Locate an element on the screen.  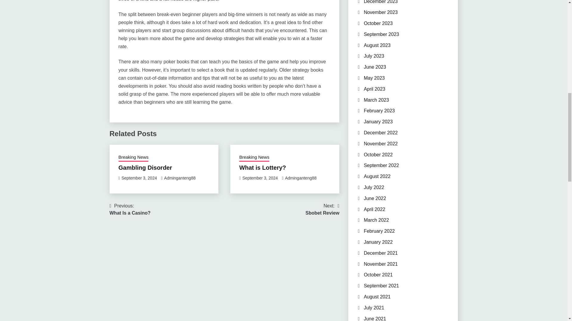
What is Lottery? is located at coordinates (322, 210).